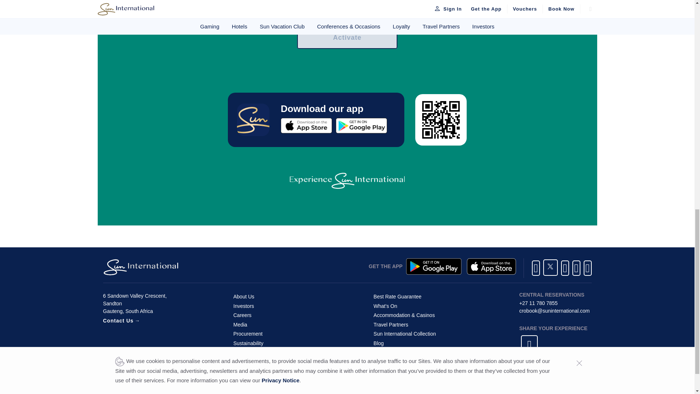 The width and height of the screenshot is (700, 394). Describe the element at coordinates (405, 334) in the screenshot. I see `The Sunlux Collection` at that location.